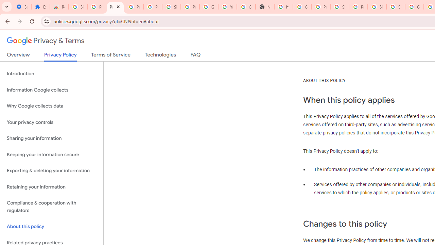 The image size is (435, 245). Describe the element at coordinates (283, 7) in the screenshot. I see `https://scholar.google.com/` at that location.